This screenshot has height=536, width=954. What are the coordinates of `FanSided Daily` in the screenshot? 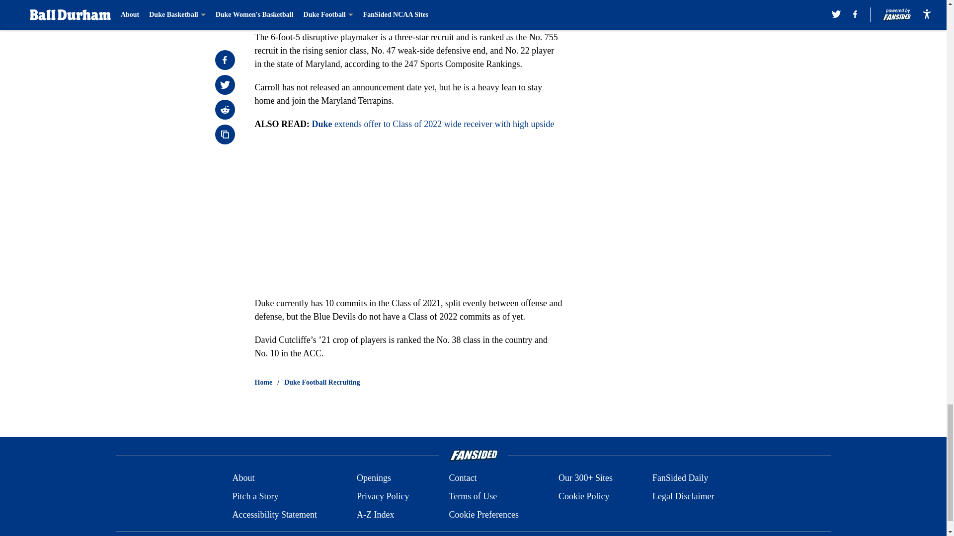 It's located at (681, 478).